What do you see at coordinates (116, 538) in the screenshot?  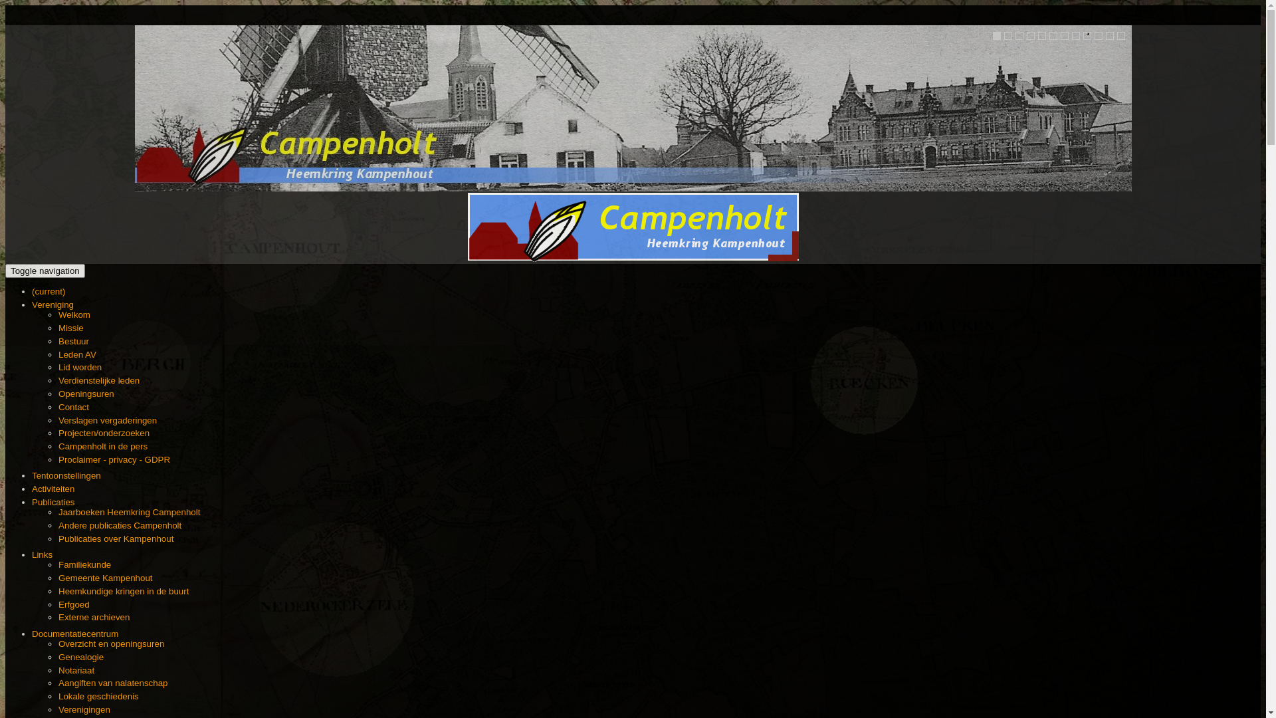 I see `Publicaties over Kampenhout` at bounding box center [116, 538].